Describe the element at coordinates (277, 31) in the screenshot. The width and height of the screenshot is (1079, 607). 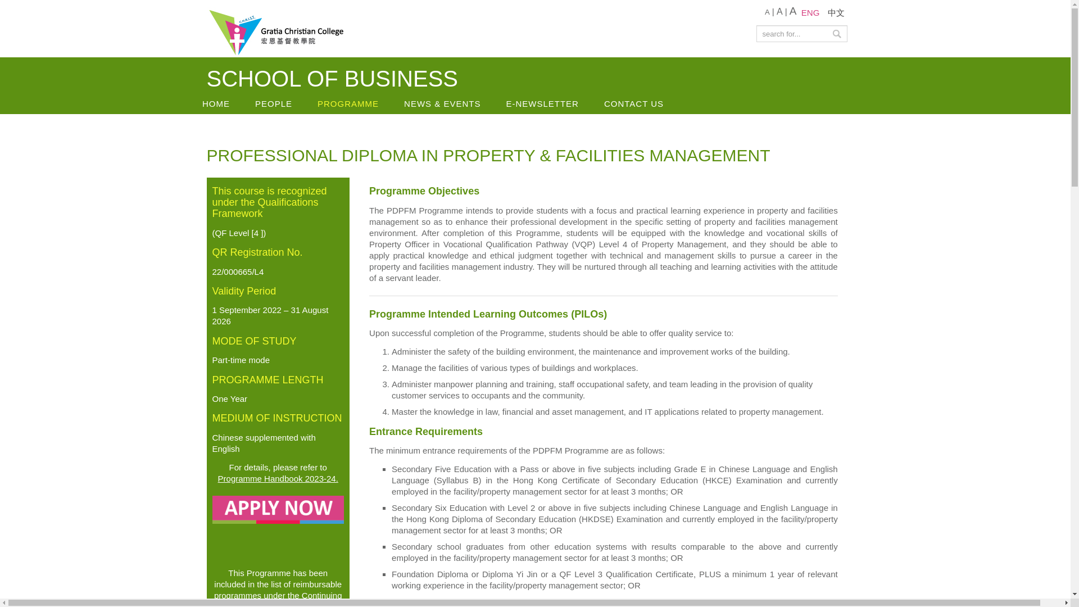
I see `School of Business` at that location.